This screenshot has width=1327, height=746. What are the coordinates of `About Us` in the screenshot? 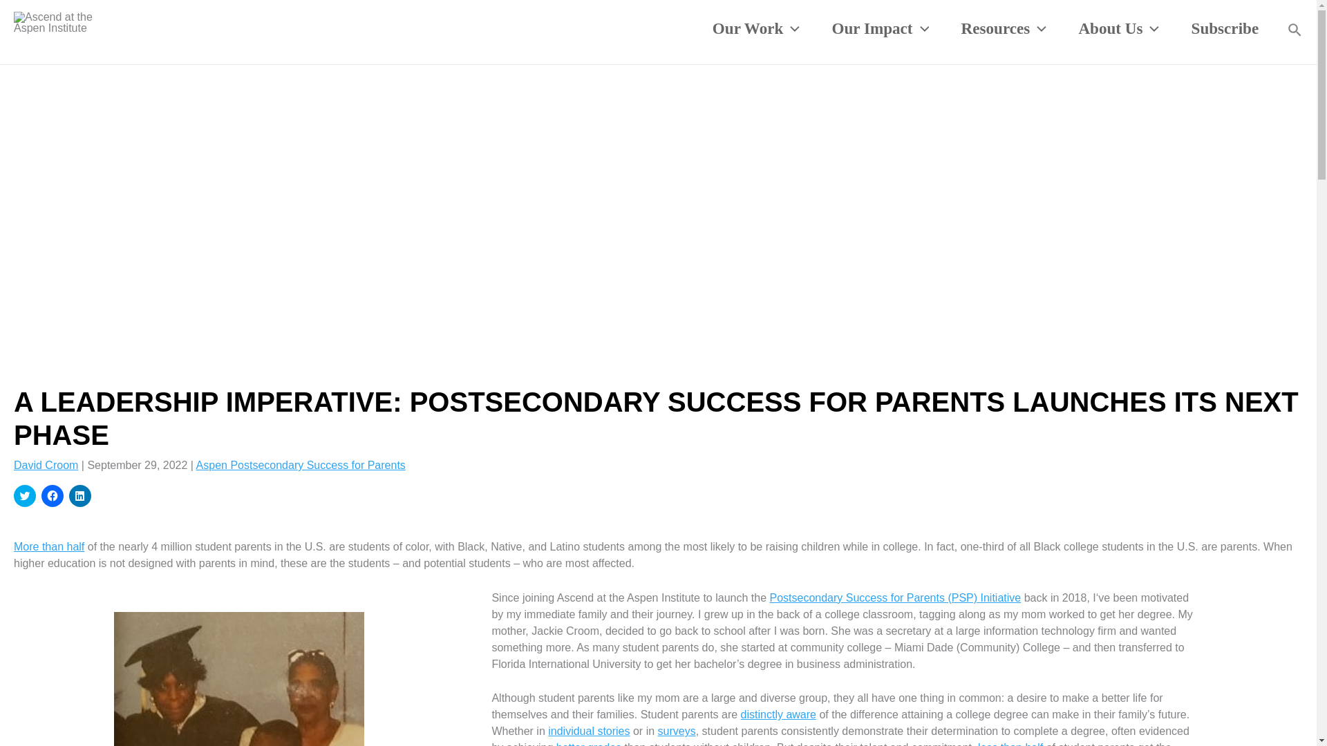 It's located at (1118, 28).